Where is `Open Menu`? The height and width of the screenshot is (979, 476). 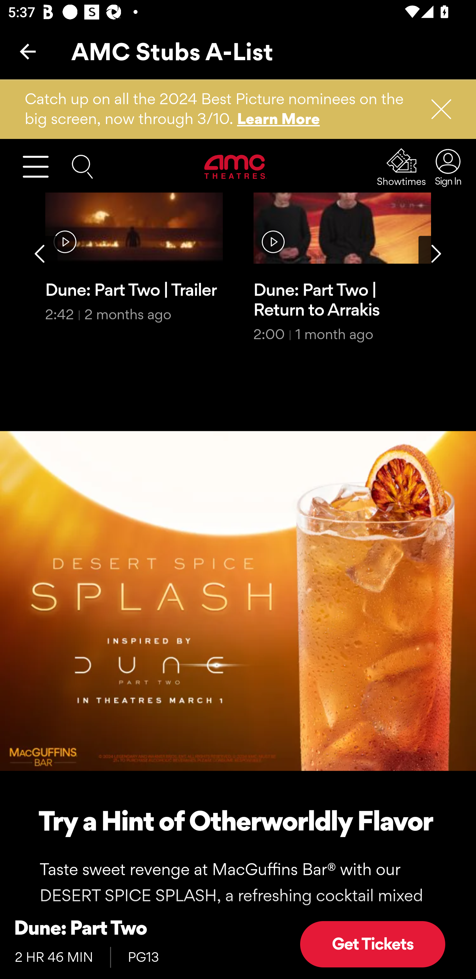
Open Menu is located at coordinates (40, 167).